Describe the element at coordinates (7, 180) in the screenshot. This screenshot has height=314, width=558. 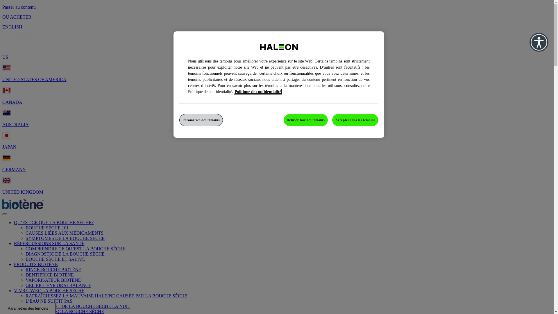
I see `United Kingdom Flag` at that location.